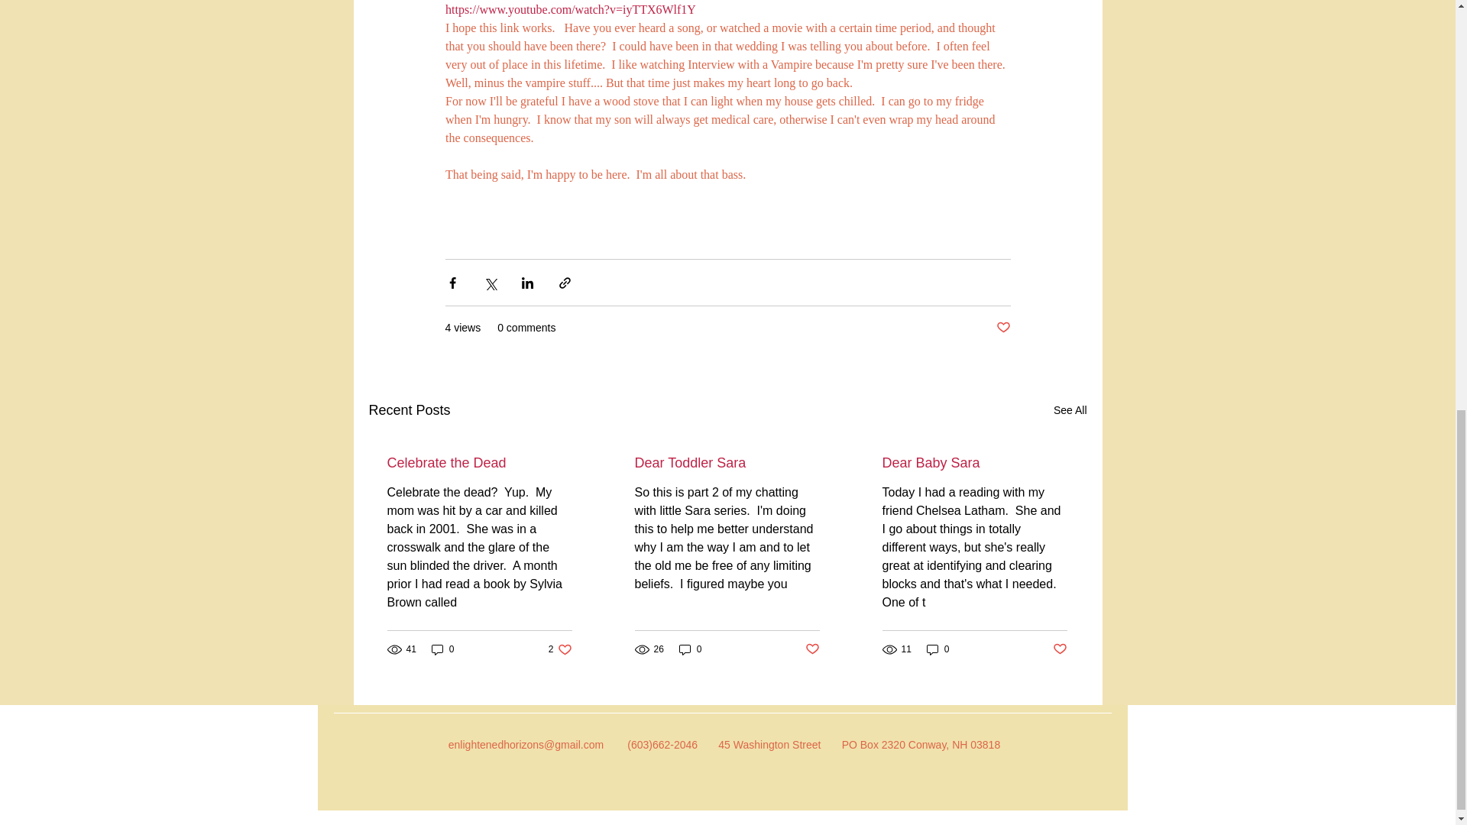 The height and width of the screenshot is (825, 1467). Describe the element at coordinates (691, 649) in the screenshot. I see `Celebrate the Dead` at that location.